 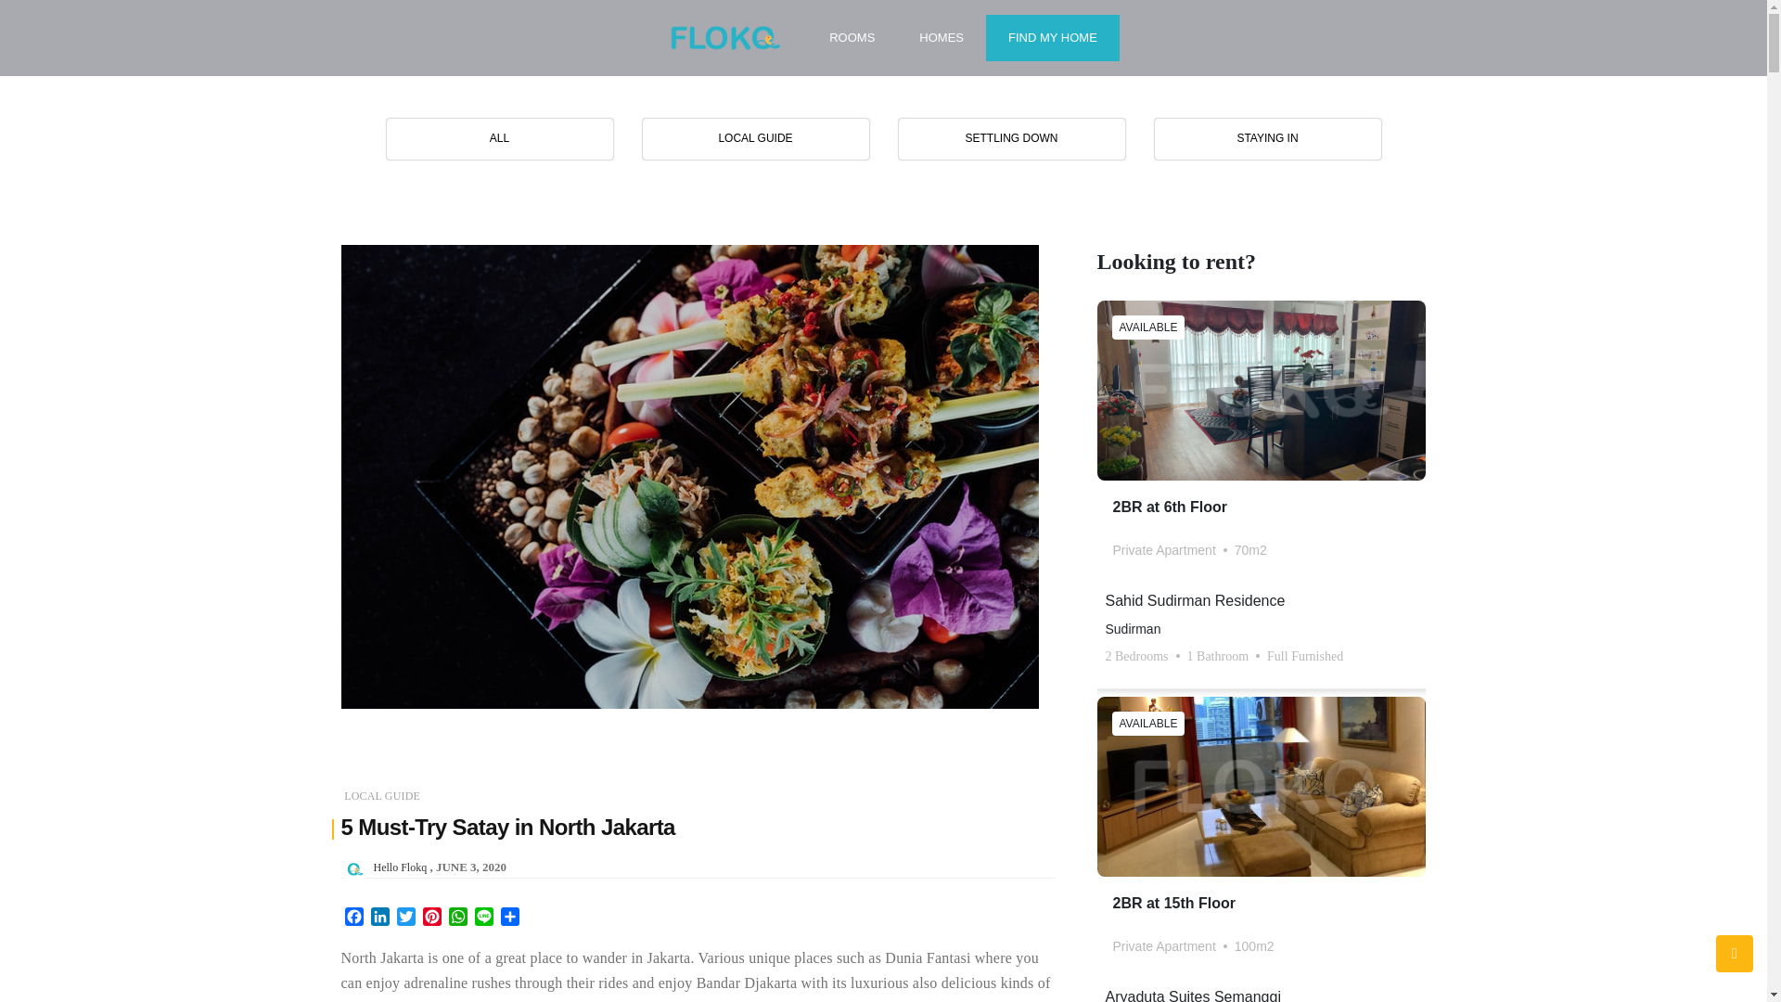 What do you see at coordinates (458, 918) in the screenshot?
I see `WhatsApp` at bounding box center [458, 918].